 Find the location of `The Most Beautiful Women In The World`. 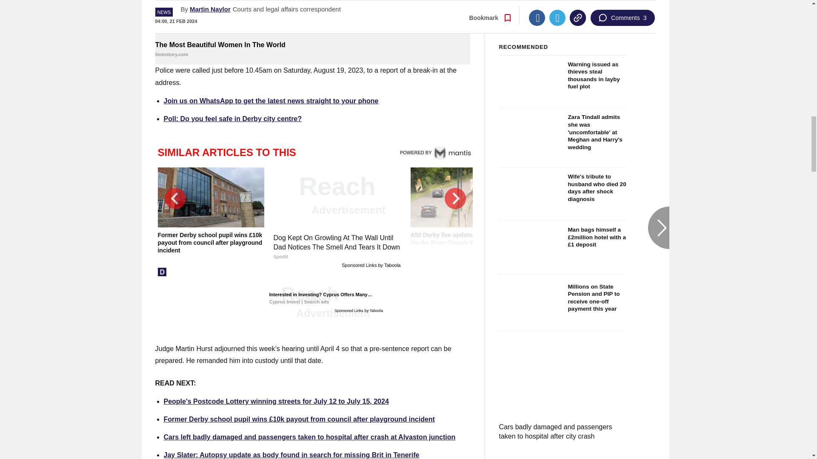

The Most Beautiful Women In The World is located at coordinates (312, 50).